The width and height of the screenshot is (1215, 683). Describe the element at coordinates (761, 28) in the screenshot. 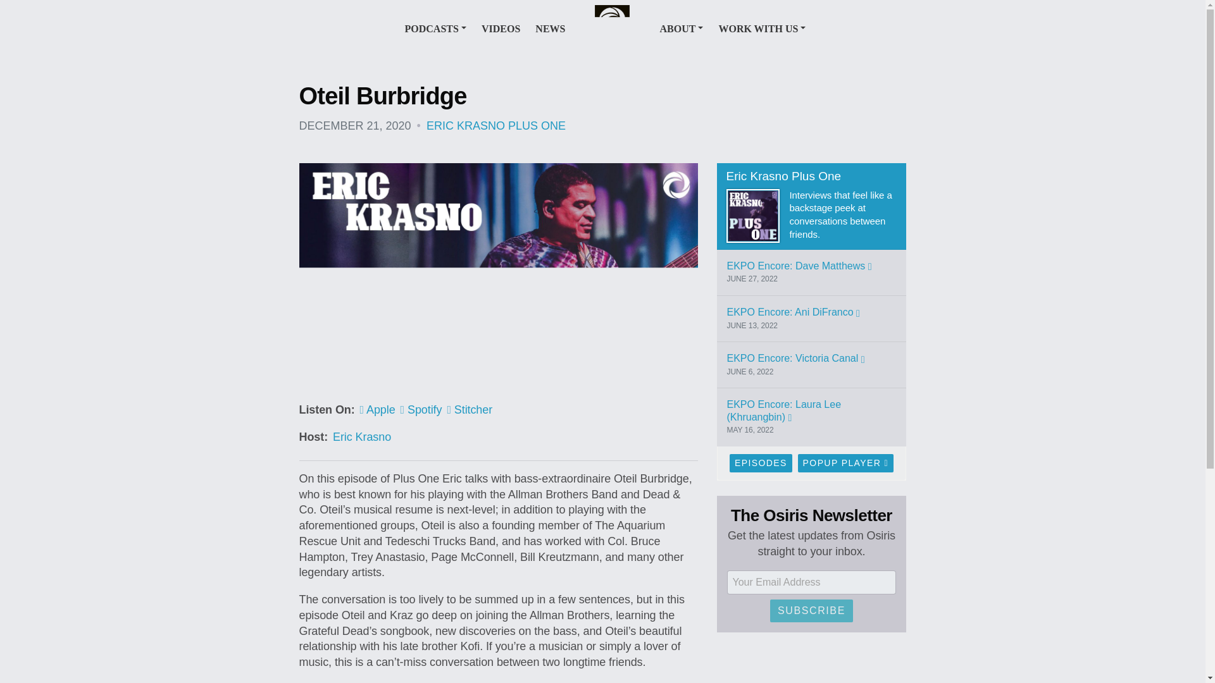

I see `WORK WITH US` at that location.